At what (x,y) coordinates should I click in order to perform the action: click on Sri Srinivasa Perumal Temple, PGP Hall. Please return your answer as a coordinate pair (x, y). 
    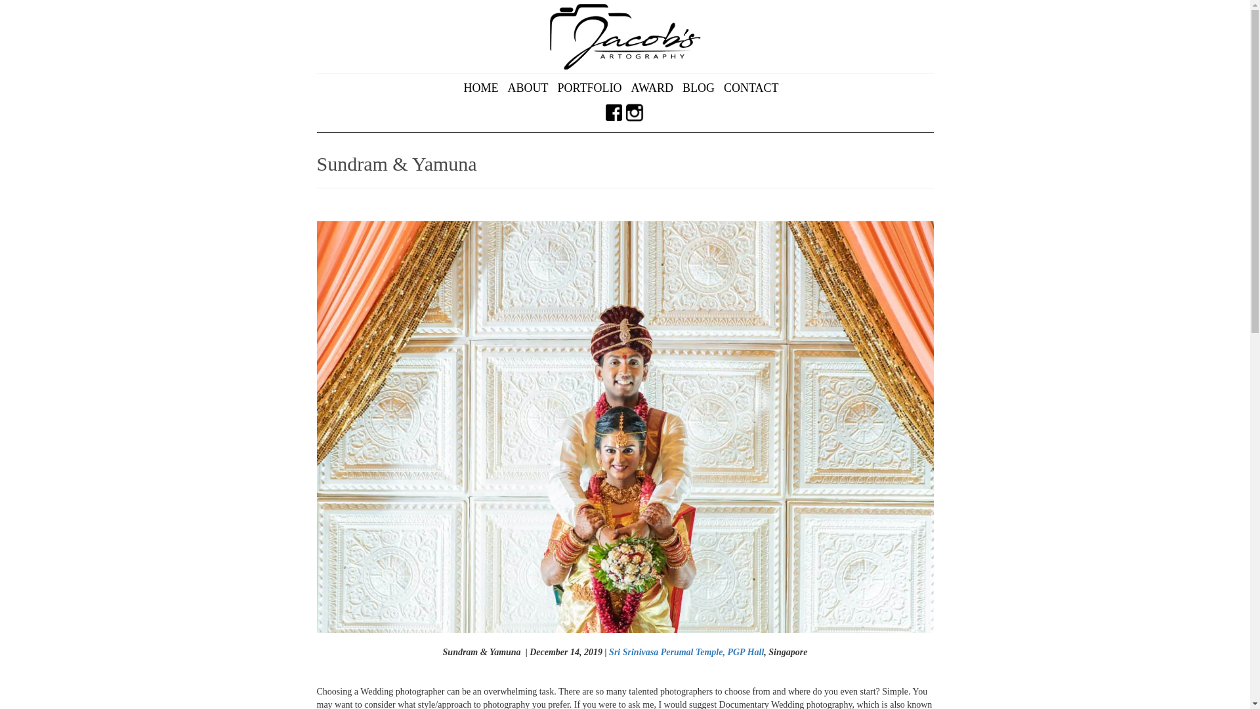
    Looking at the image, I should click on (686, 653).